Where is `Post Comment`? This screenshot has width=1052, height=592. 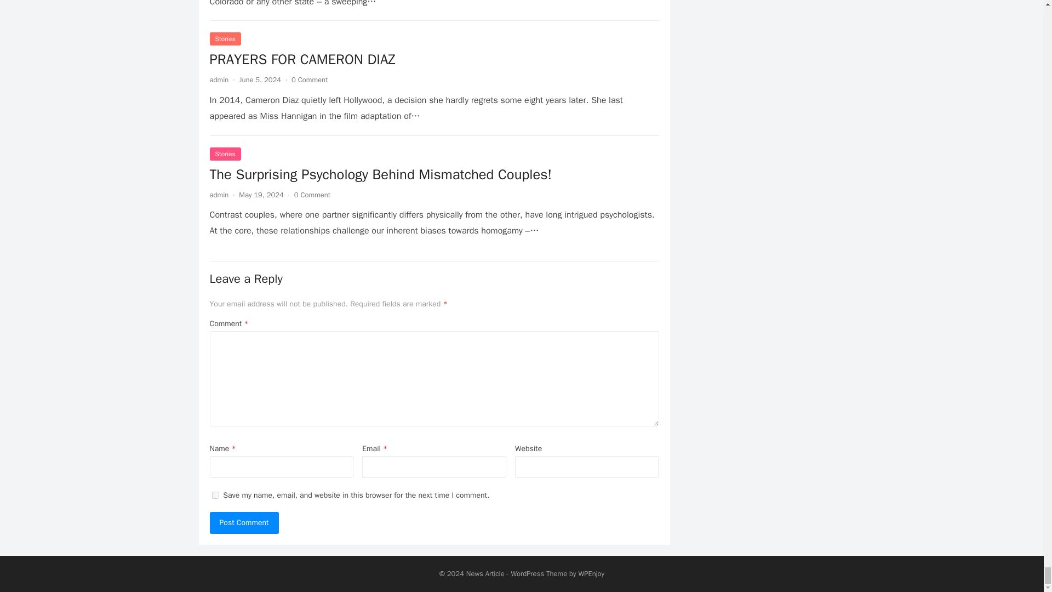
Post Comment is located at coordinates (244, 523).